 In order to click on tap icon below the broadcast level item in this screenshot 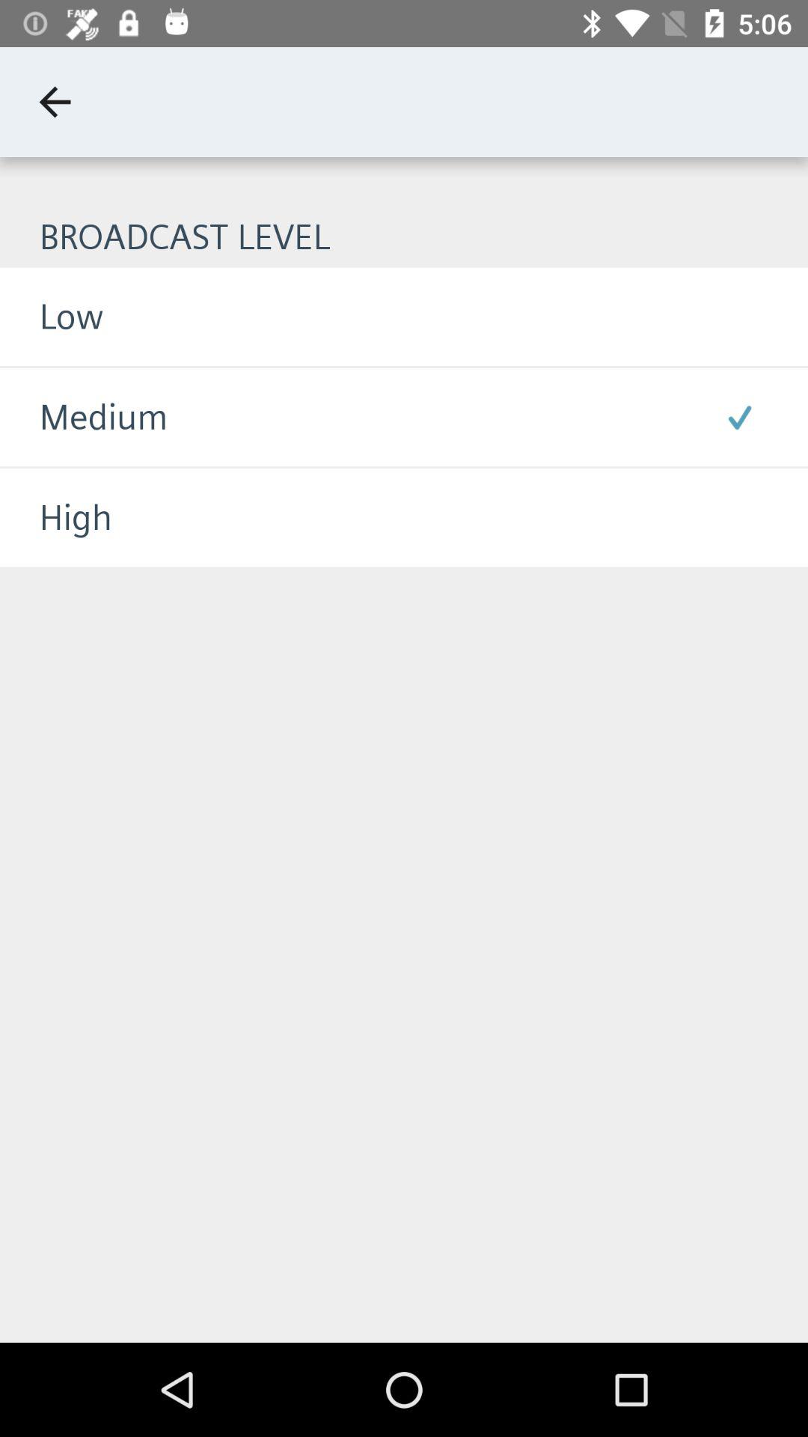, I will do `click(52, 316)`.